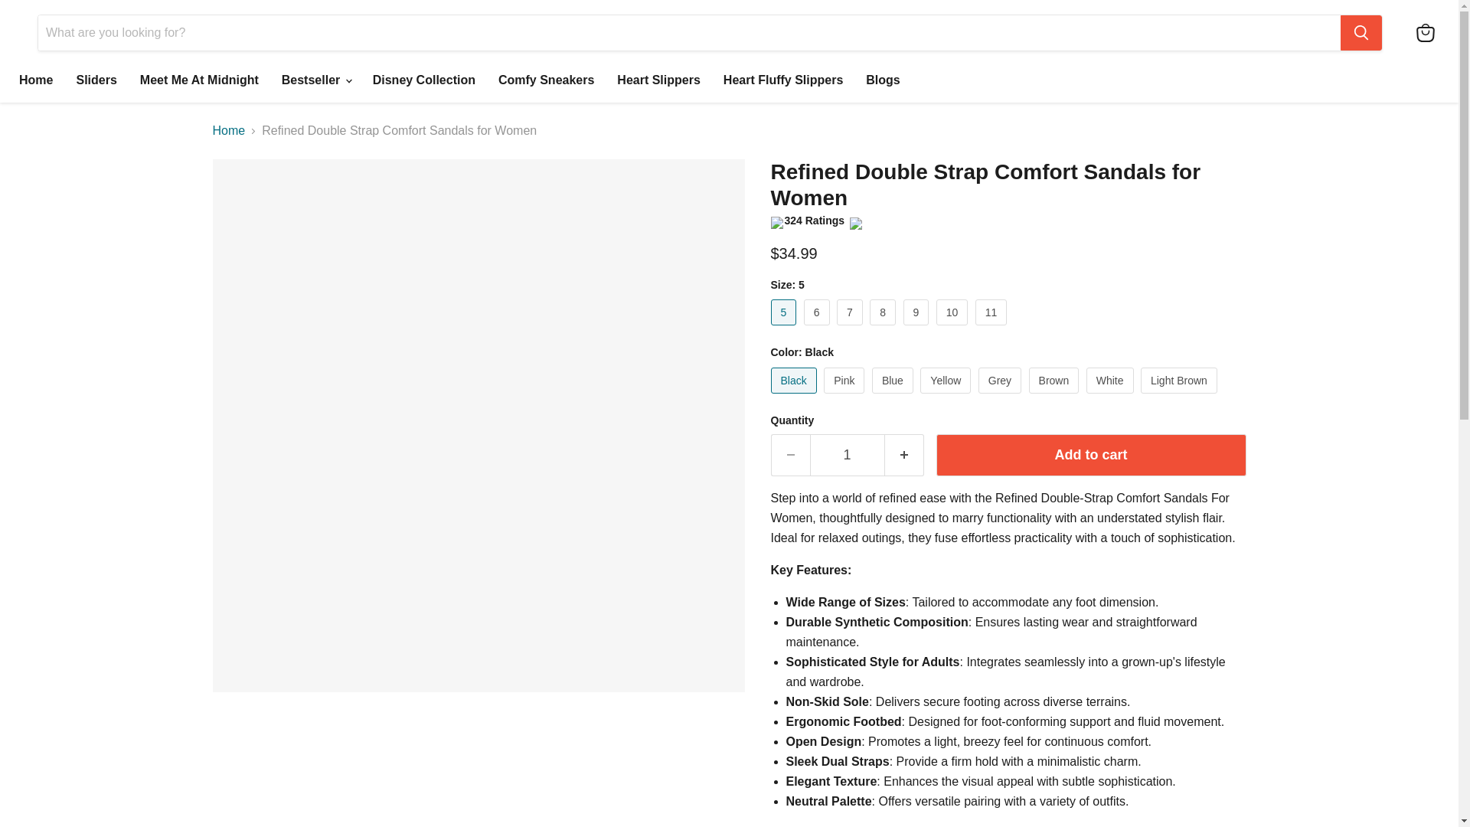 This screenshot has height=827, width=1470. Describe the element at coordinates (96, 80) in the screenshot. I see `Sliders` at that location.